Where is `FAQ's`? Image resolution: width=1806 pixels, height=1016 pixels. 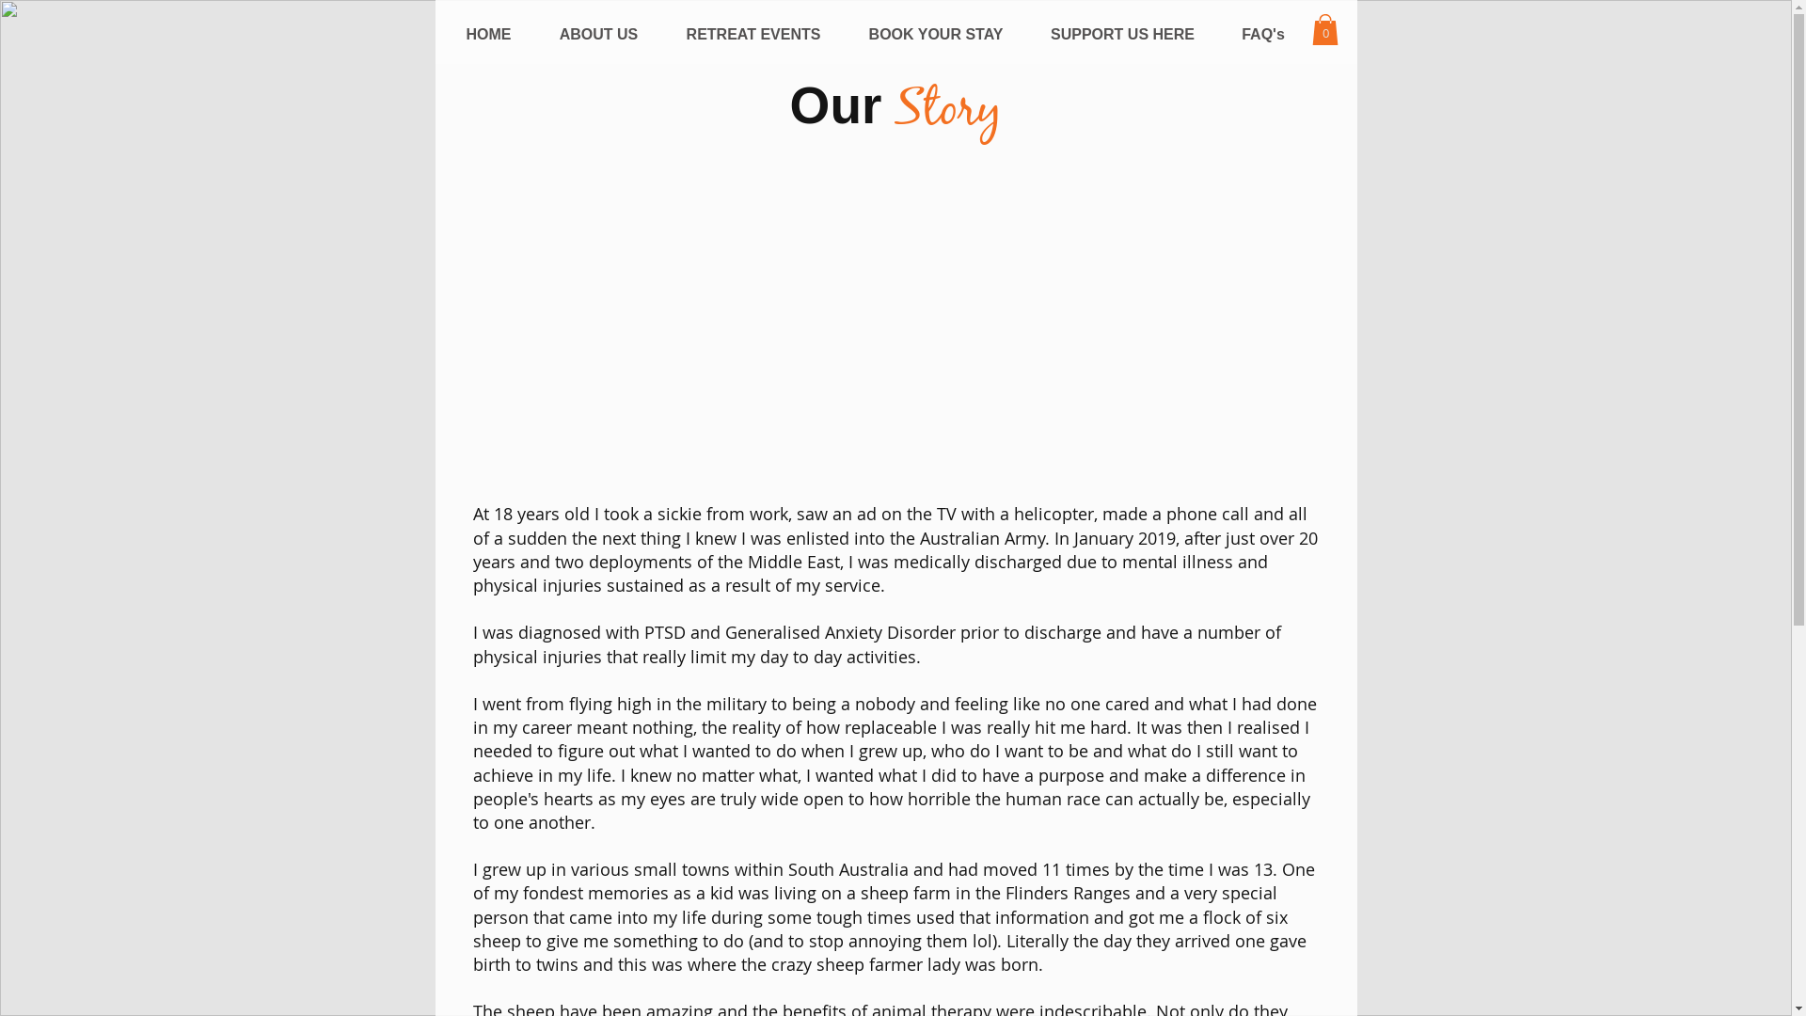 FAQ's is located at coordinates (1262, 35).